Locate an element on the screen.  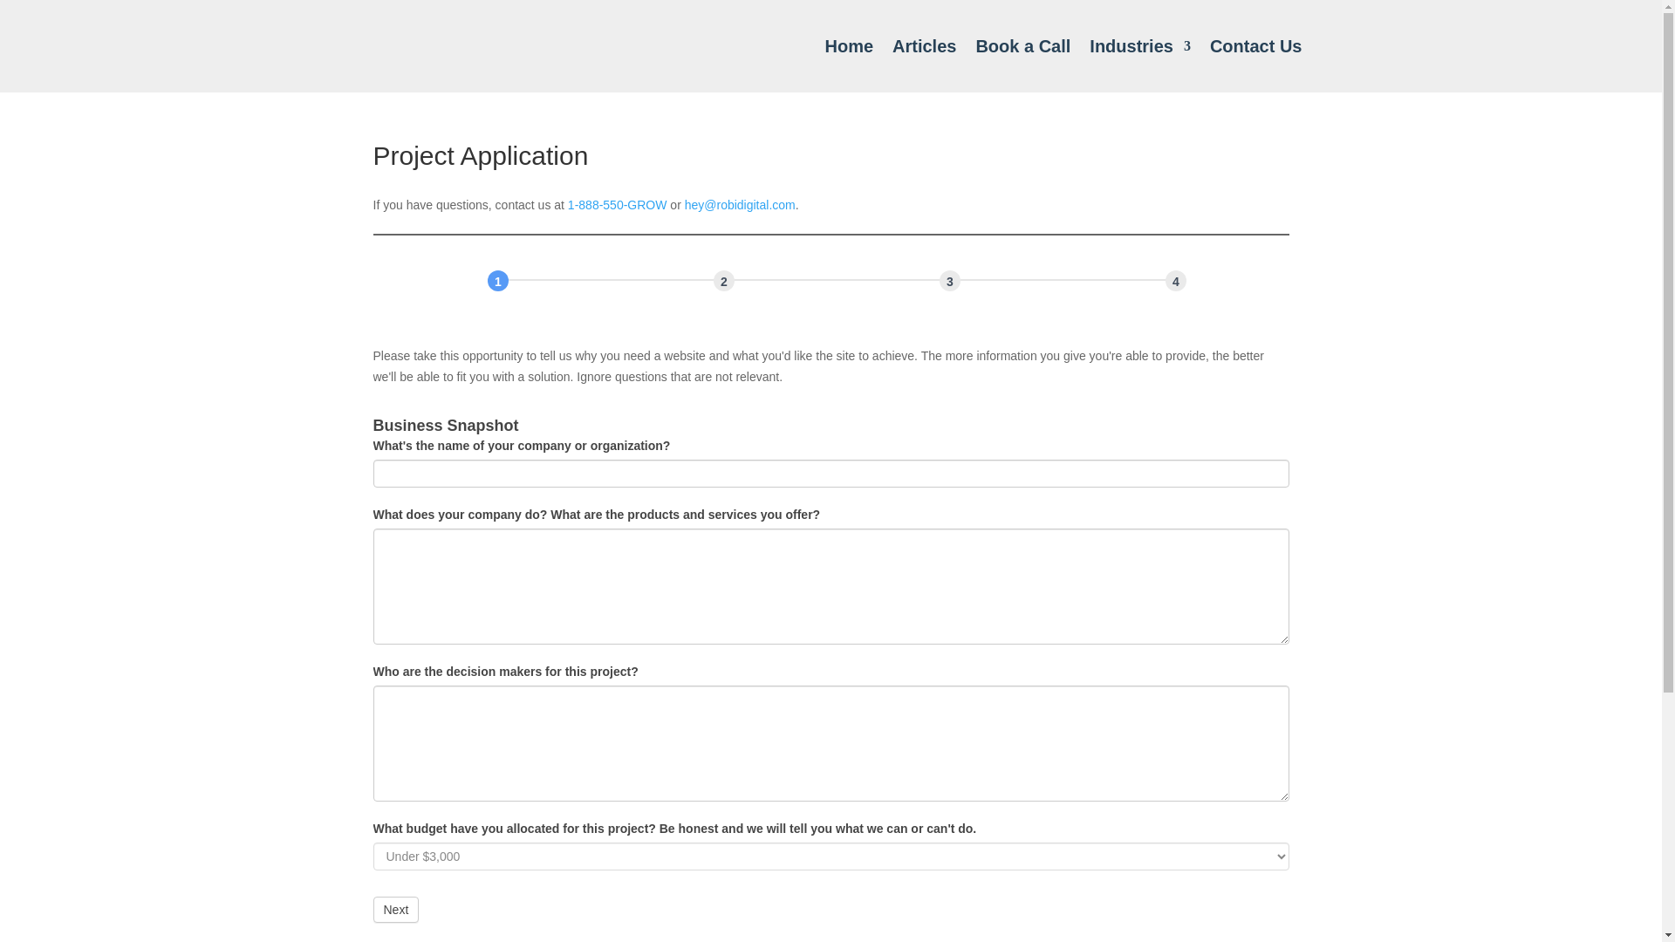
1 is located at coordinates (497, 280).